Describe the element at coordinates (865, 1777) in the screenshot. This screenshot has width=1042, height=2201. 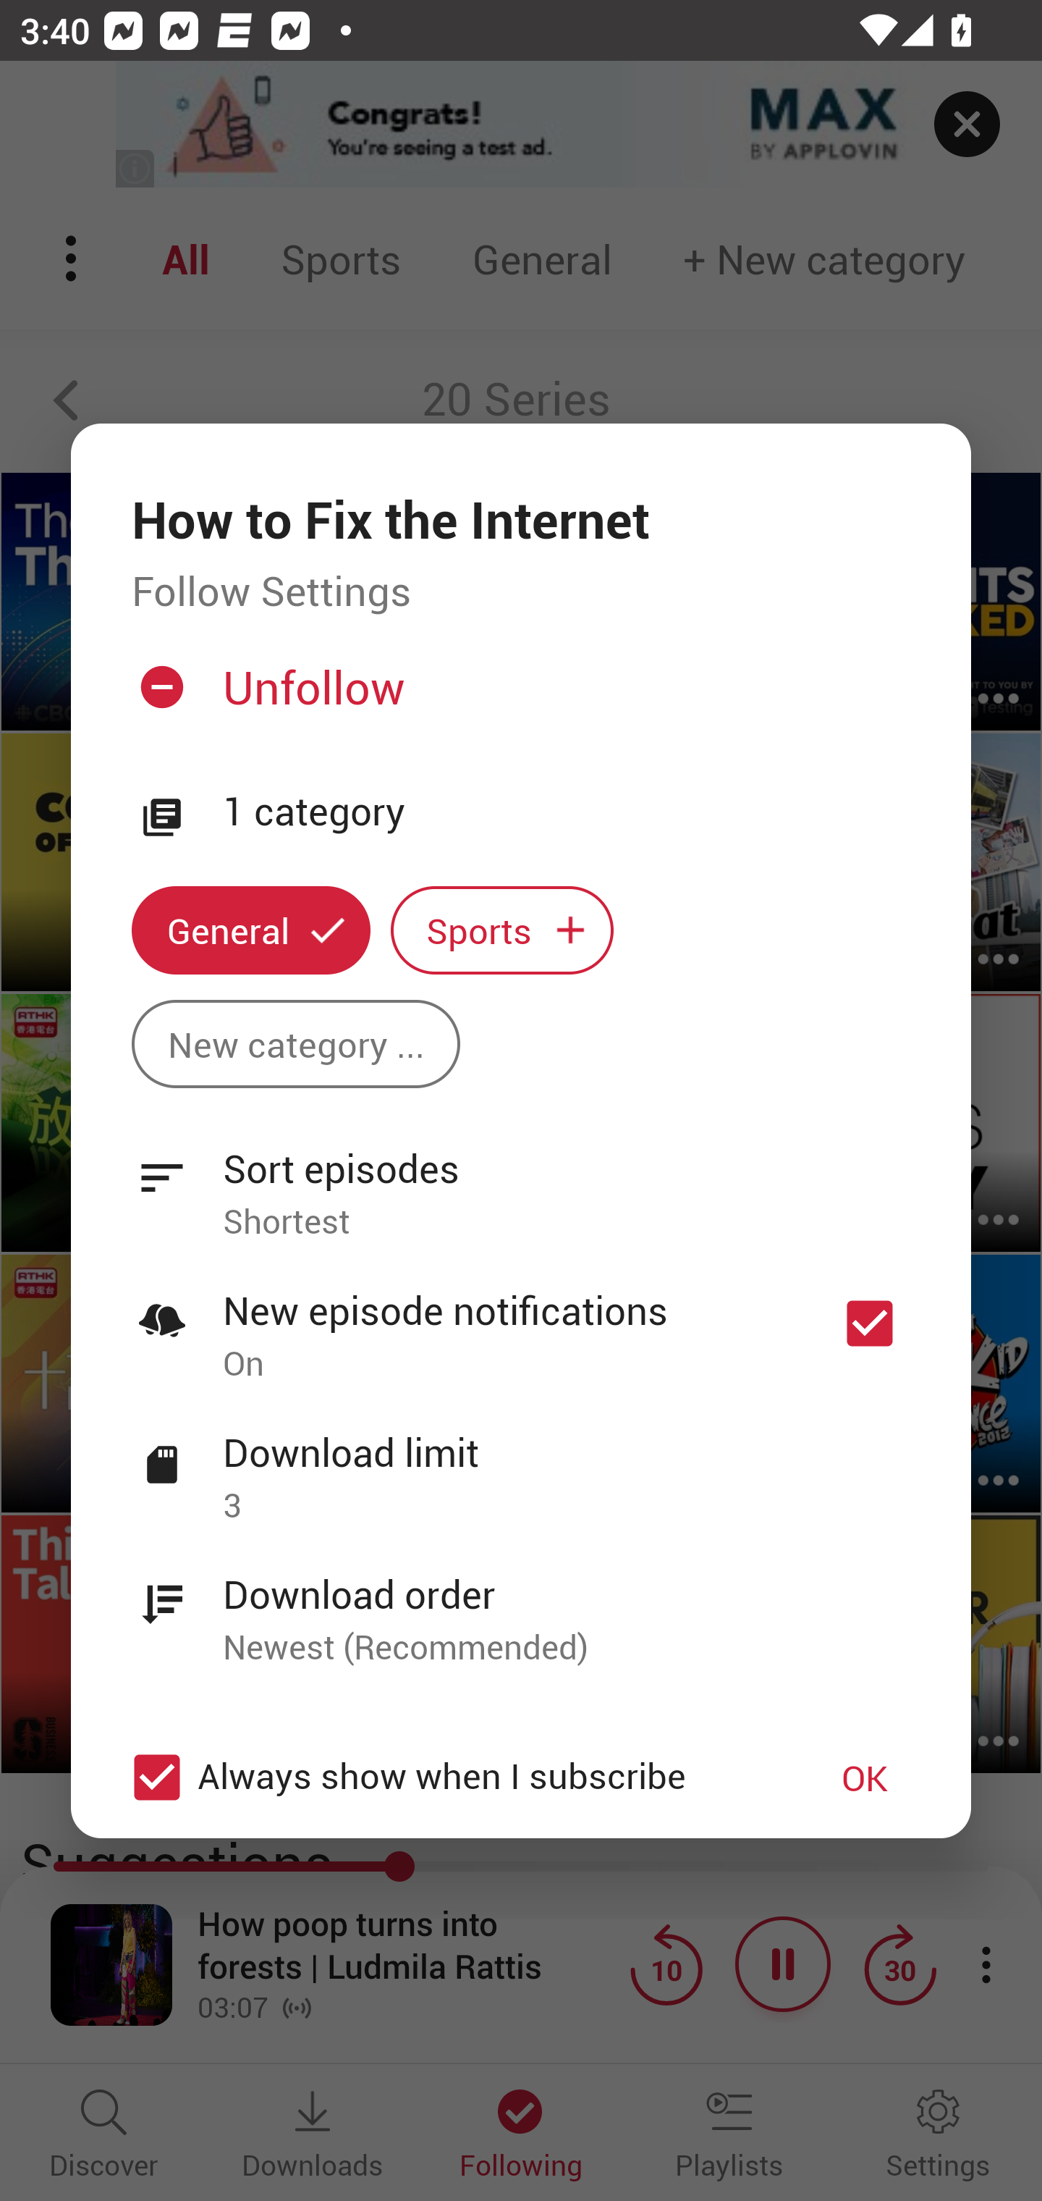
I see `OK` at that location.